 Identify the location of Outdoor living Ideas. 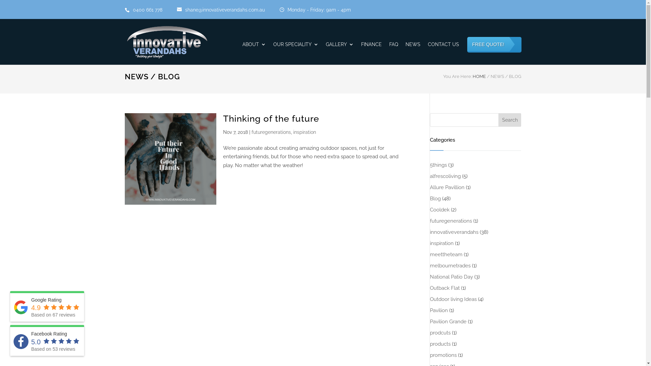
(453, 299).